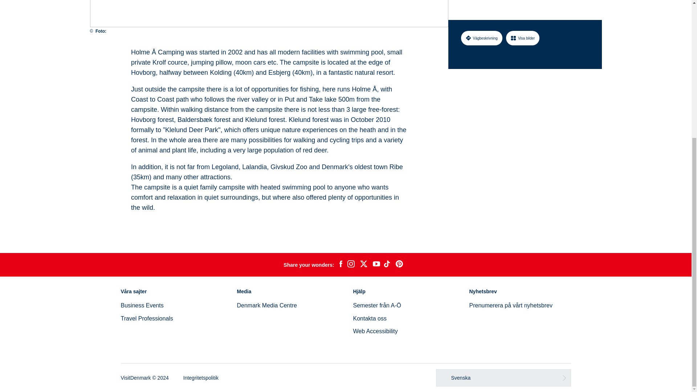 The height and width of the screenshot is (392, 697). I want to click on Web Accessibility, so click(375, 331).